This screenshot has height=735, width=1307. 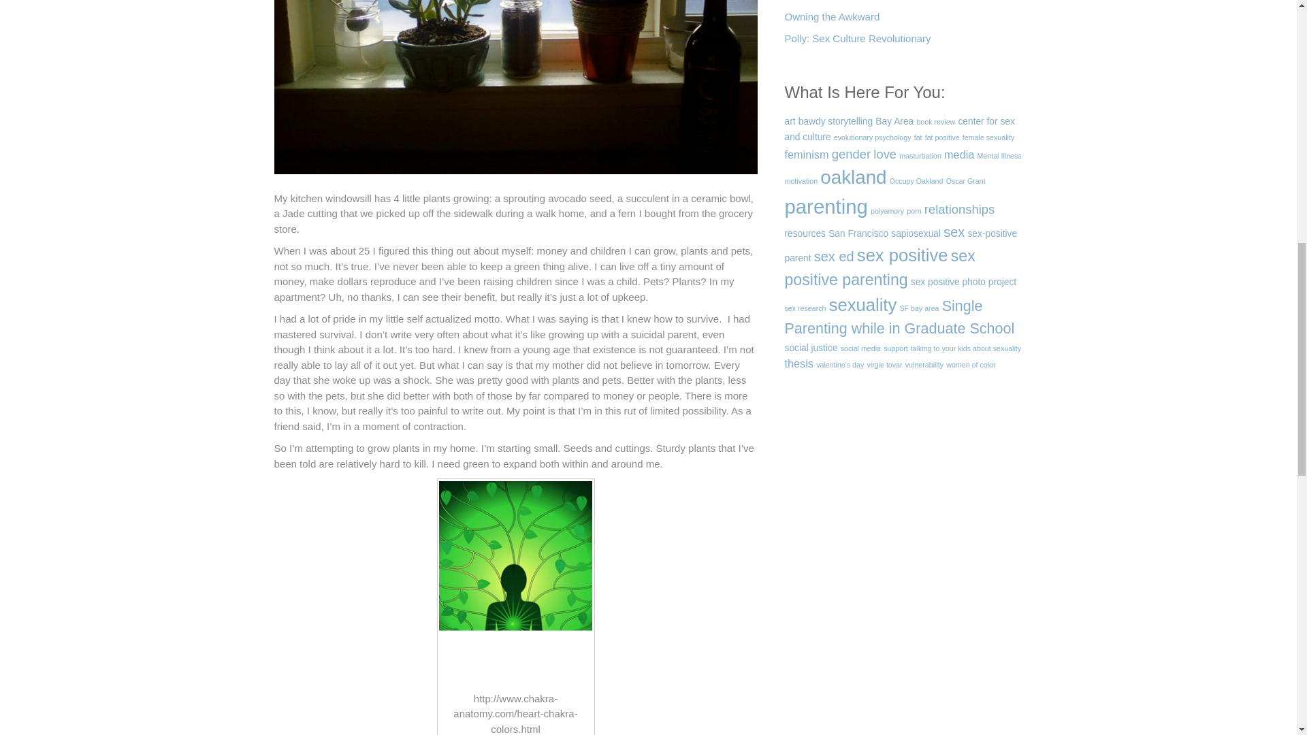 I want to click on Bay Area, so click(x=894, y=121).